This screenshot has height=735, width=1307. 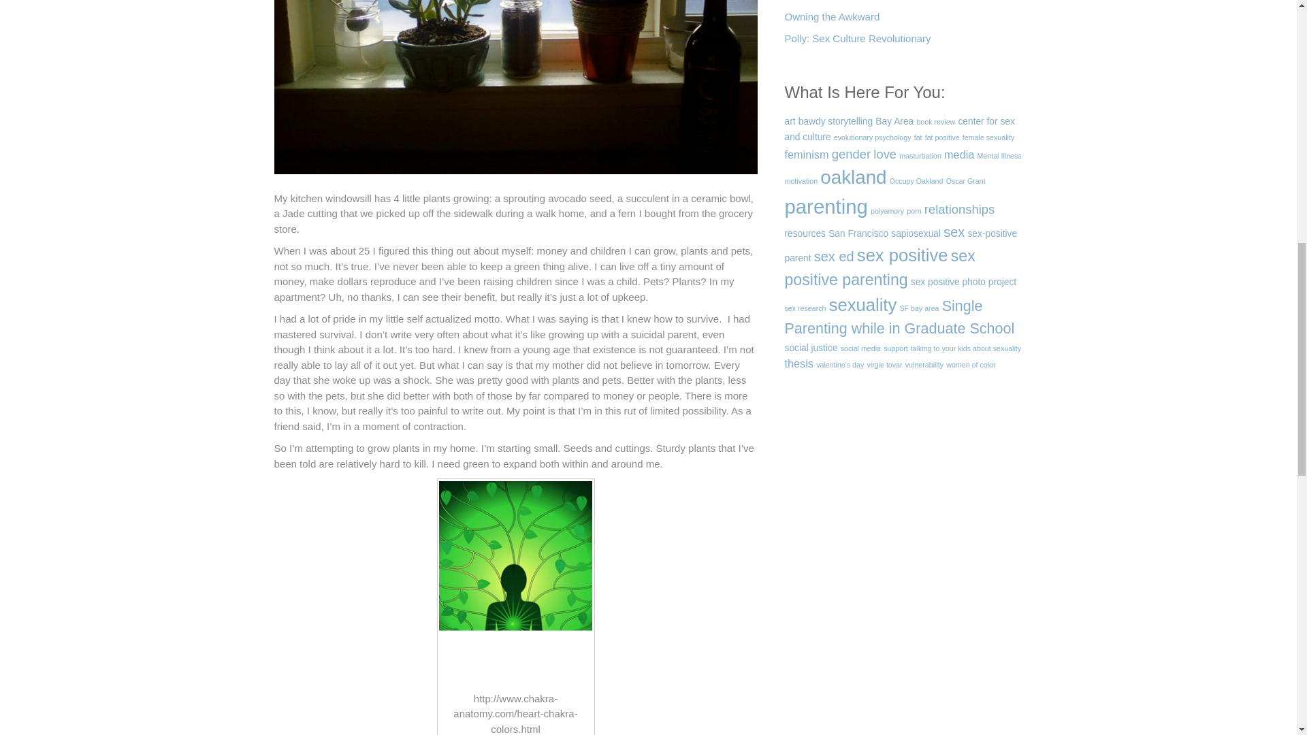 I want to click on Bay Area, so click(x=894, y=121).